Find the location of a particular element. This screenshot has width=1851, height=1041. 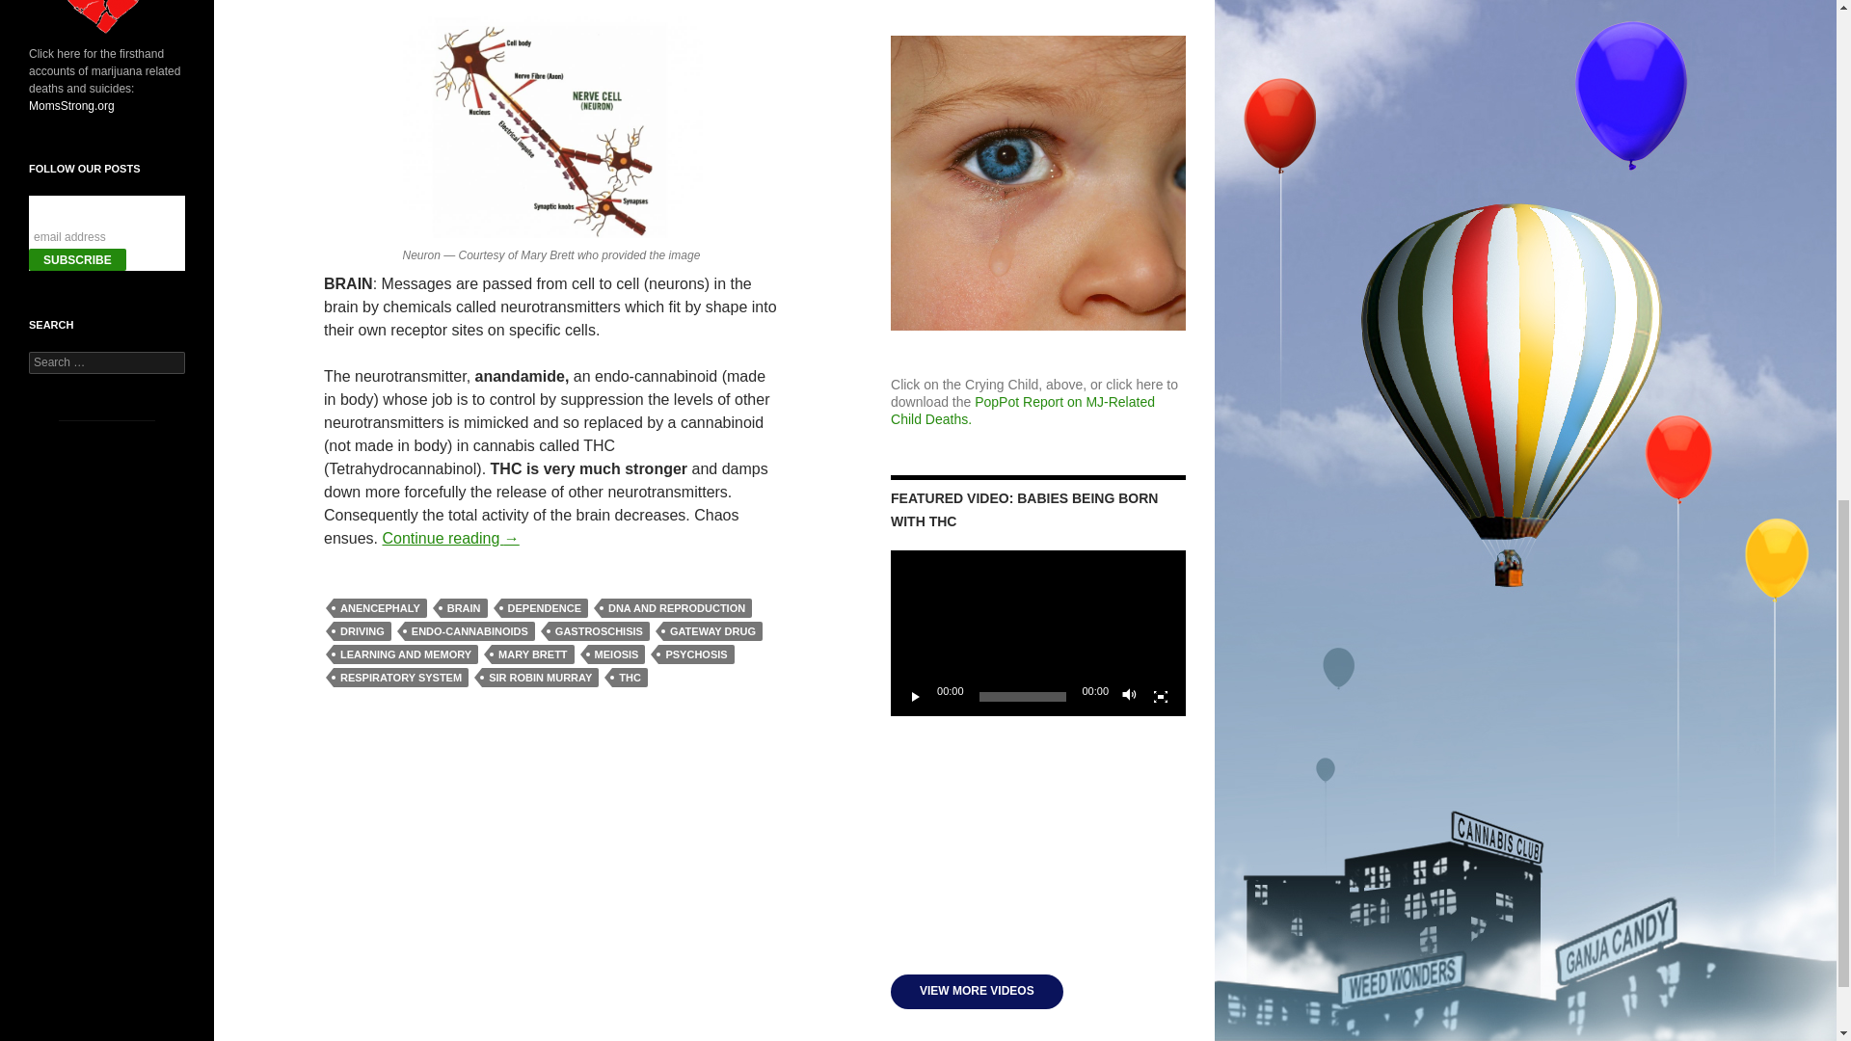

ENDO-CANNABINOIDS is located at coordinates (469, 630).